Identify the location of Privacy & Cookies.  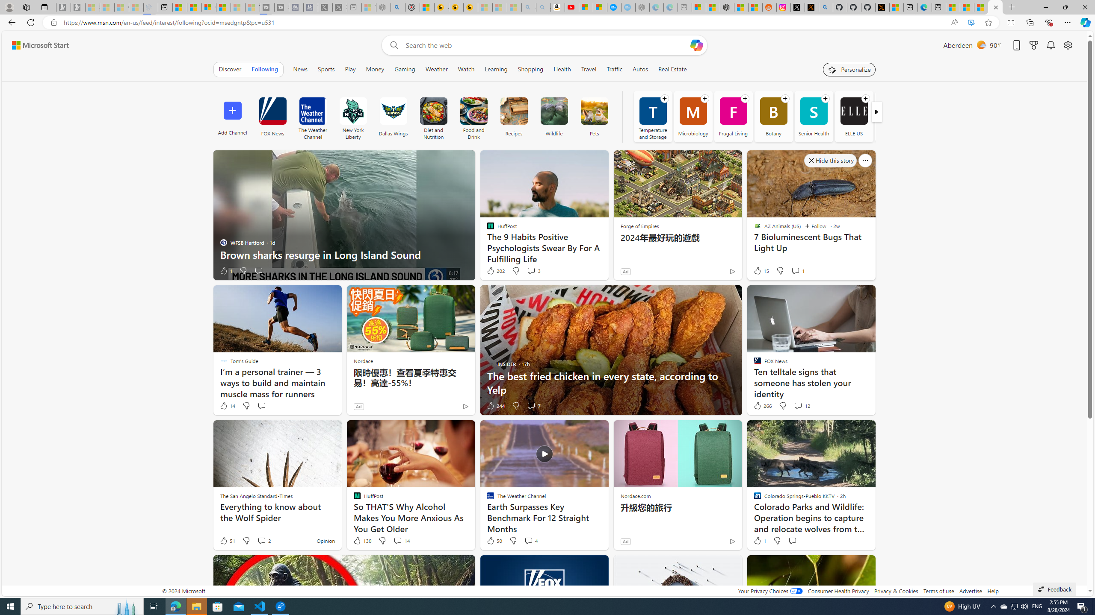
(896, 591).